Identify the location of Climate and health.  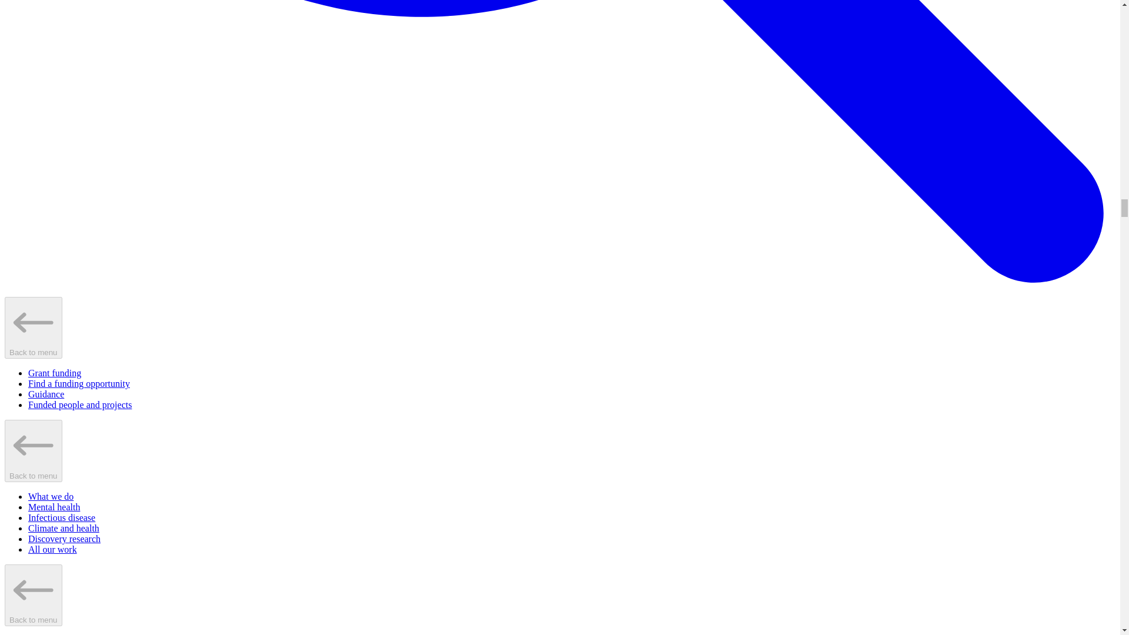
(64, 528).